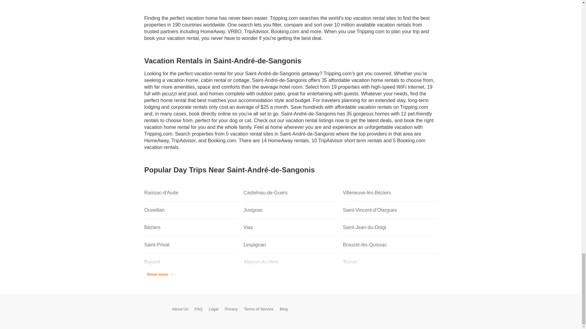  I want to click on Saint-Jean-du-Doigt, so click(390, 228).